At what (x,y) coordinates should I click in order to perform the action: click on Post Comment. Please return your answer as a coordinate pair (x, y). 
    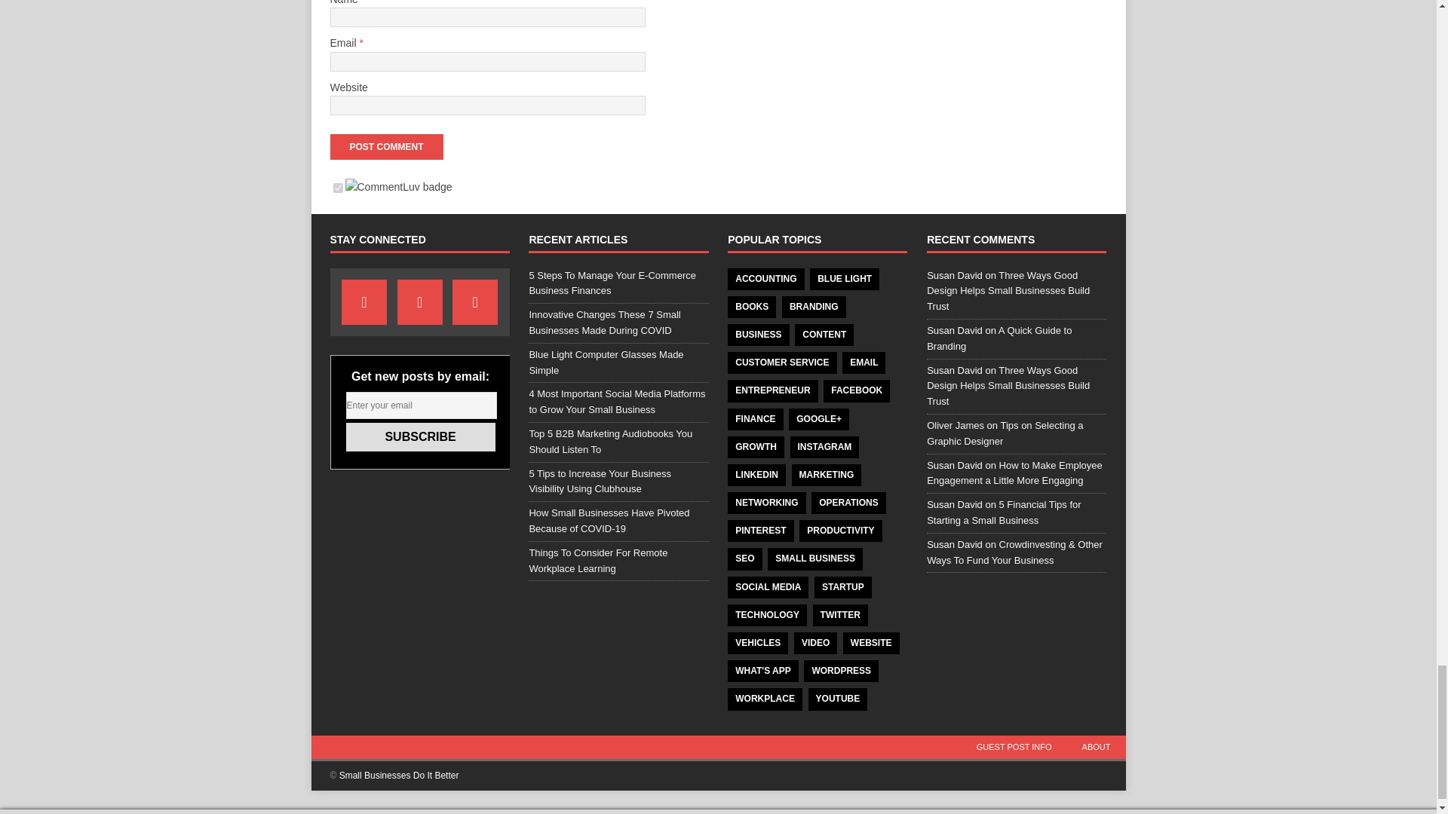
    Looking at the image, I should click on (386, 146).